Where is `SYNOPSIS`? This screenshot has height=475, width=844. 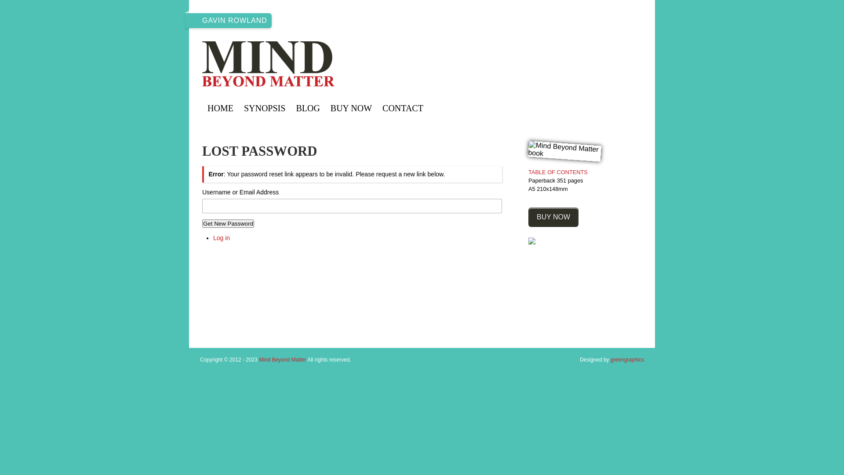
SYNOPSIS is located at coordinates (265, 108).